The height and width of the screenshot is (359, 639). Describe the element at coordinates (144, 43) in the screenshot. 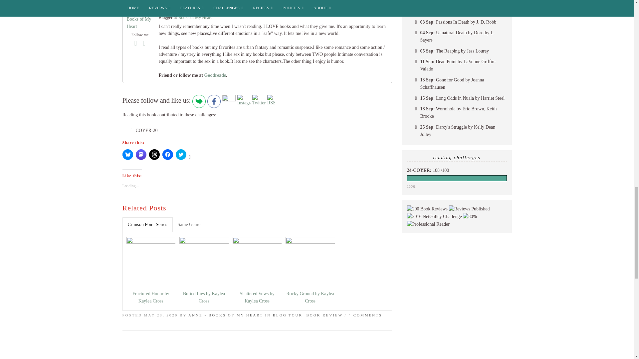

I see `Twitter` at that location.